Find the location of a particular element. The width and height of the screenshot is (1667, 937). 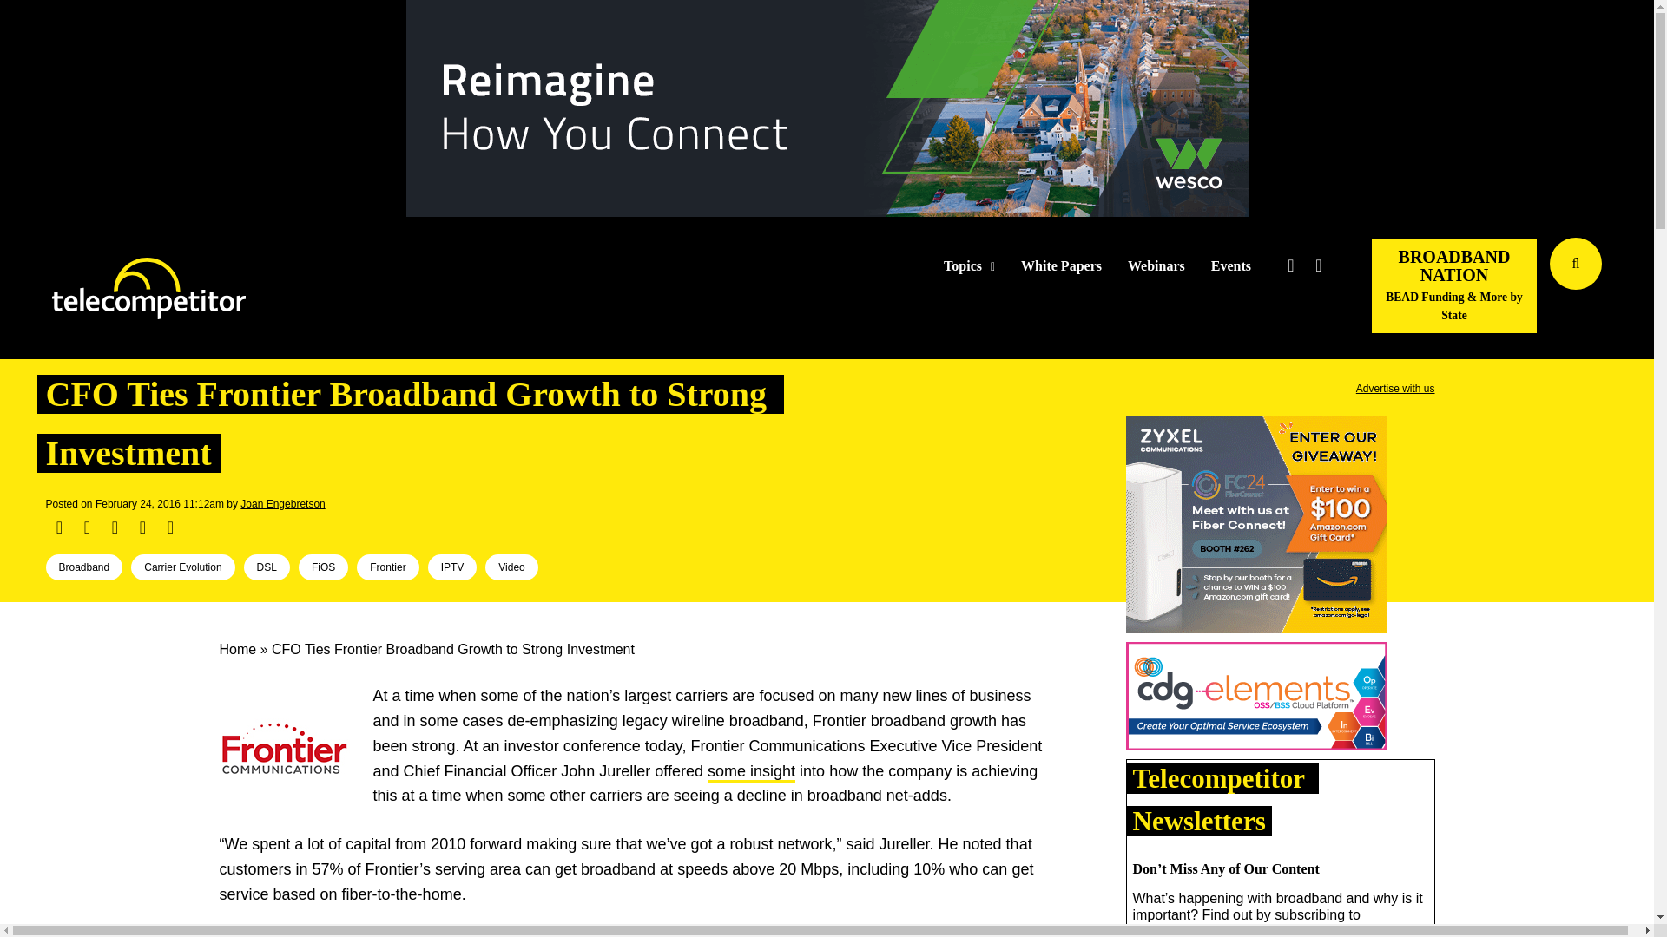

Spread the word on Twitter is located at coordinates (87, 527).